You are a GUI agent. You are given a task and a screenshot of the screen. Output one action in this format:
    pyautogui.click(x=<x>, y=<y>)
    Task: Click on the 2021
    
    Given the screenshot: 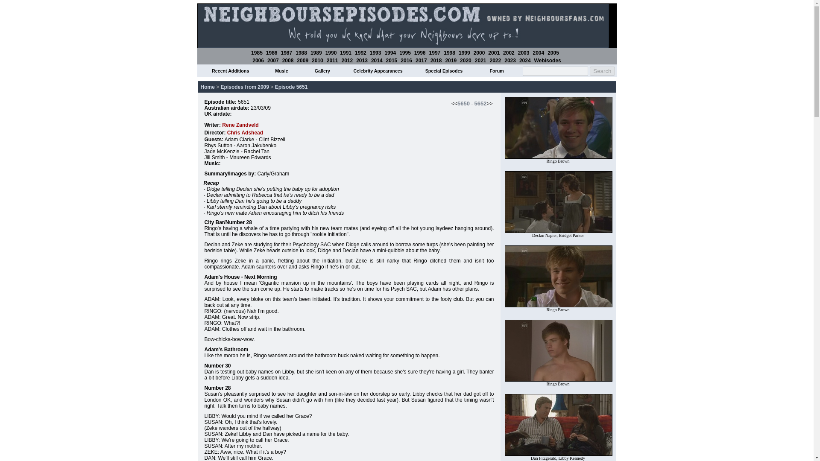 What is the action you would take?
    pyautogui.click(x=480, y=61)
    